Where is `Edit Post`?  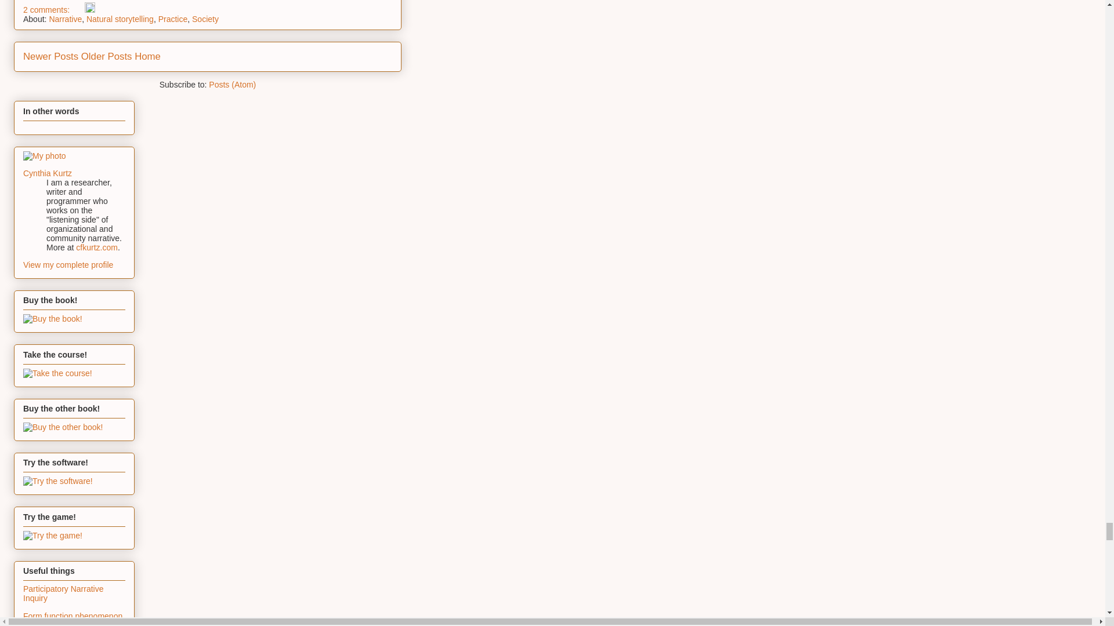 Edit Post is located at coordinates (89, 9).